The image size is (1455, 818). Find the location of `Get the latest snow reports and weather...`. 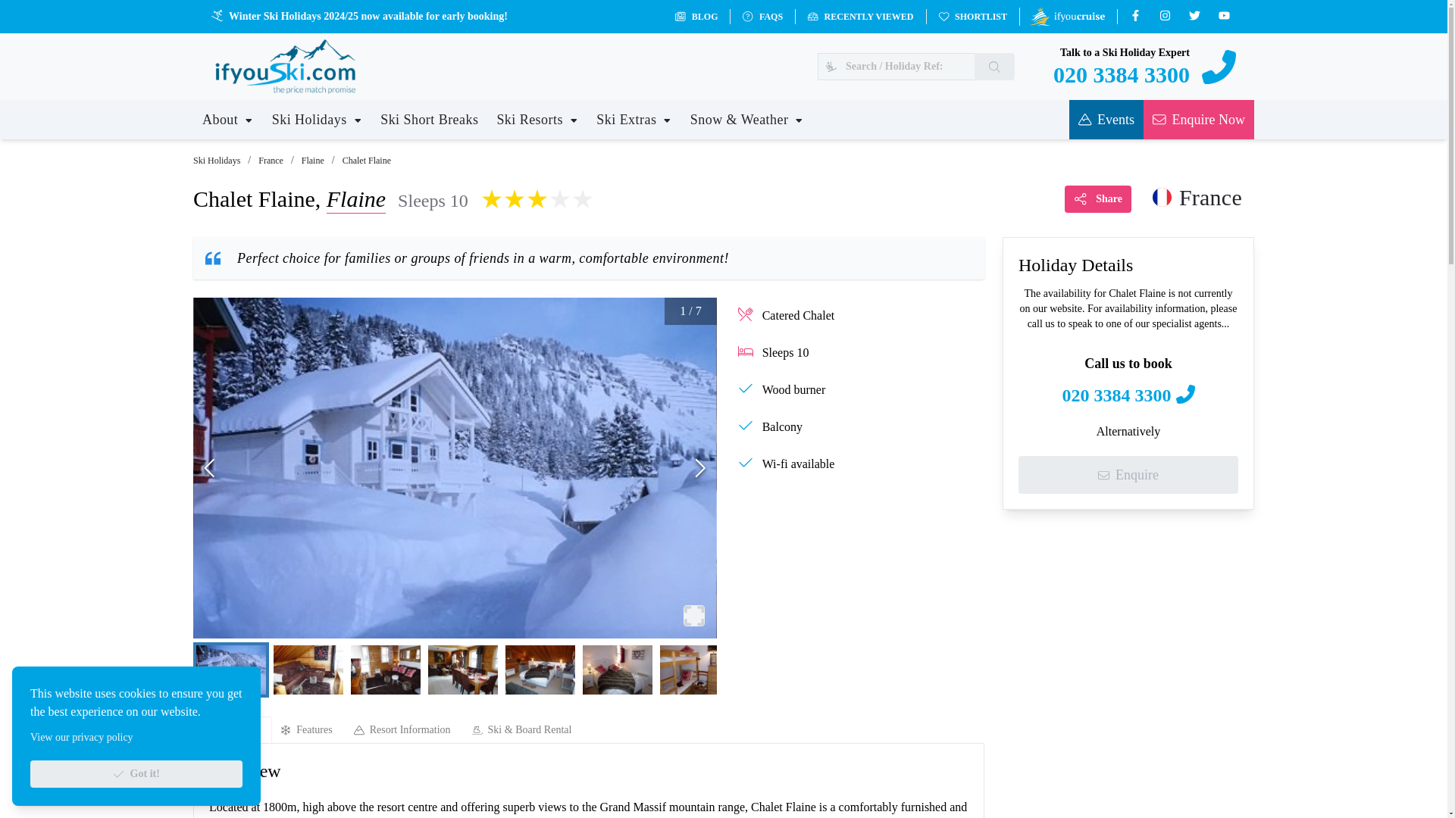

Get the latest snow reports and weather... is located at coordinates (747, 119).